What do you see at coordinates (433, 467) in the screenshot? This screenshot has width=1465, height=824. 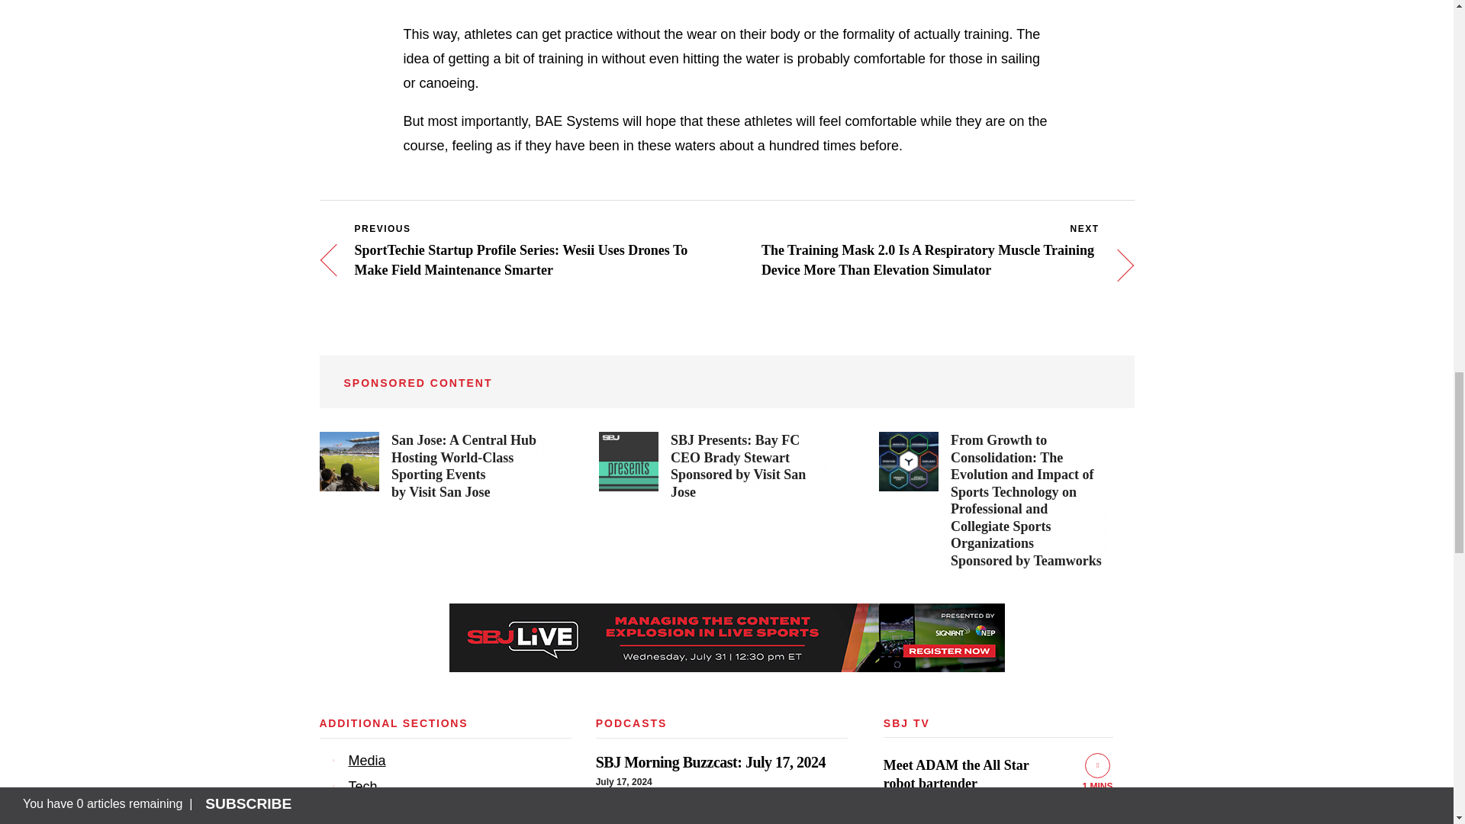 I see `3rd party ad content` at bounding box center [433, 467].